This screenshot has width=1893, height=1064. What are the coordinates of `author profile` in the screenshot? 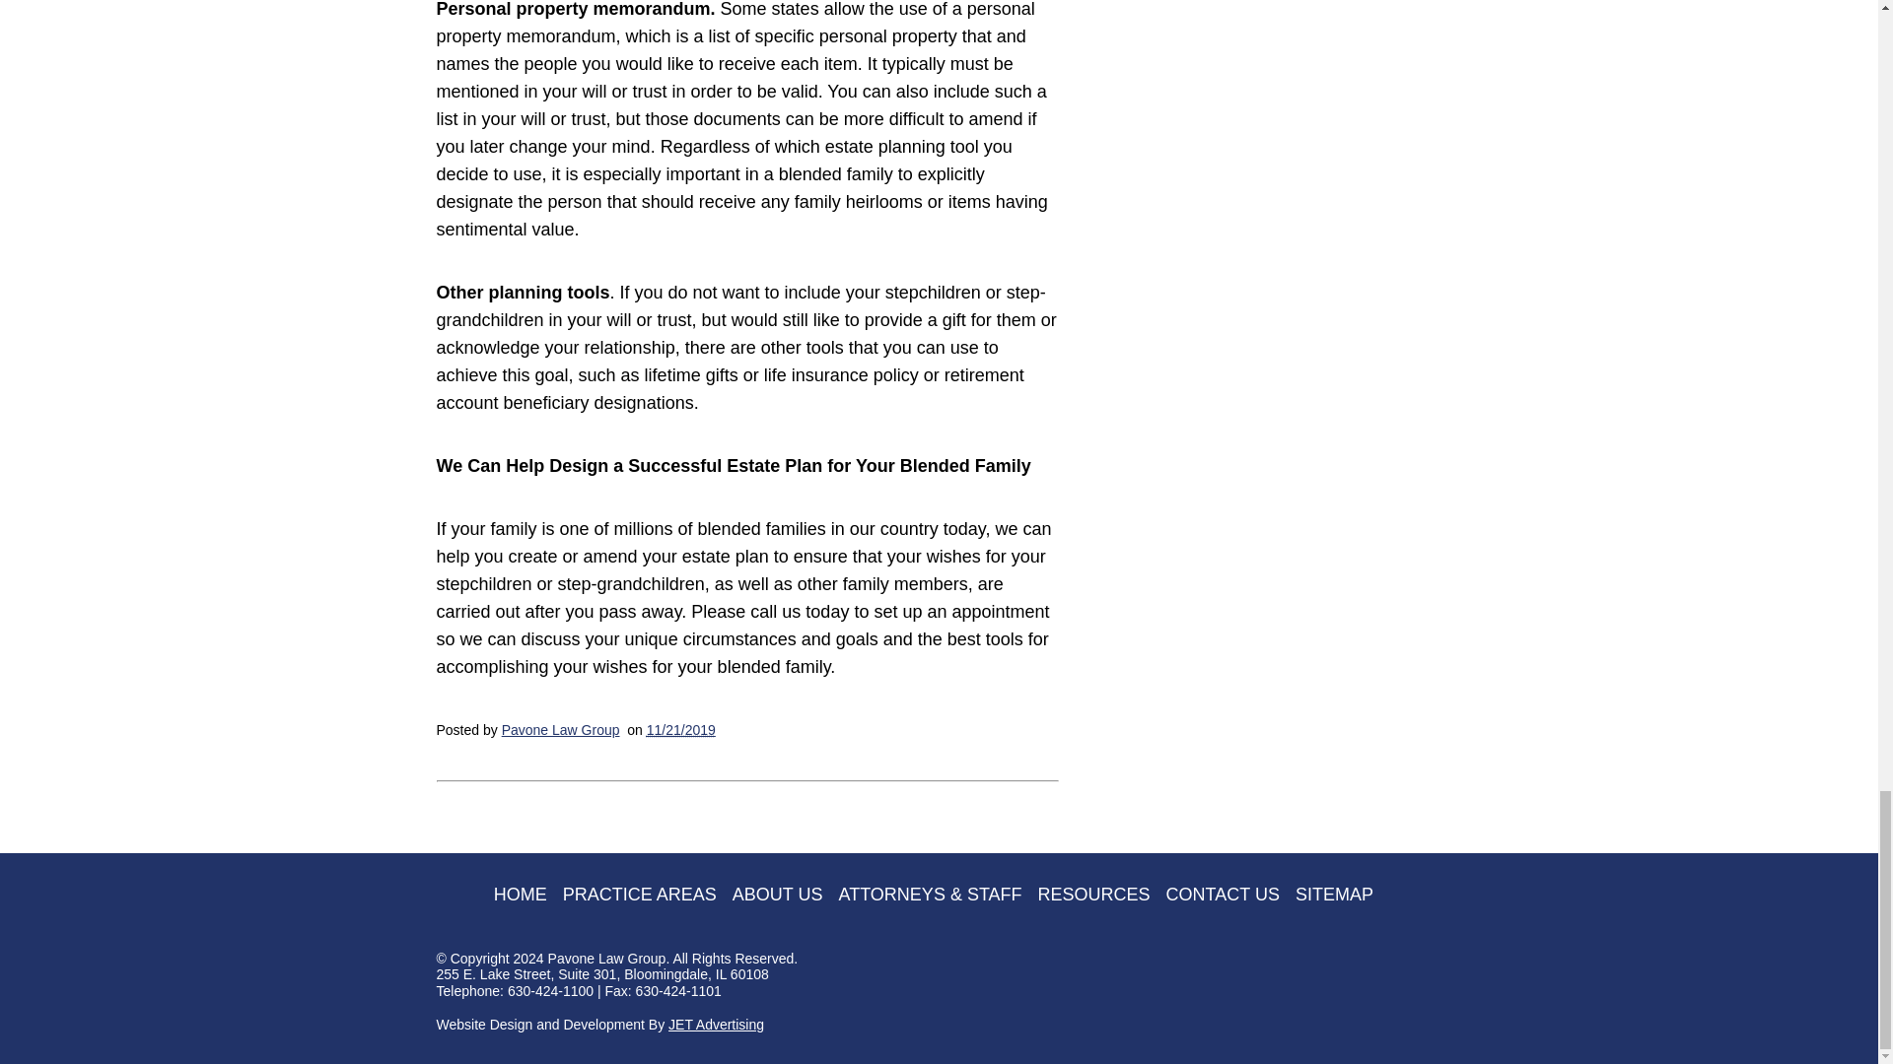 It's located at (560, 730).